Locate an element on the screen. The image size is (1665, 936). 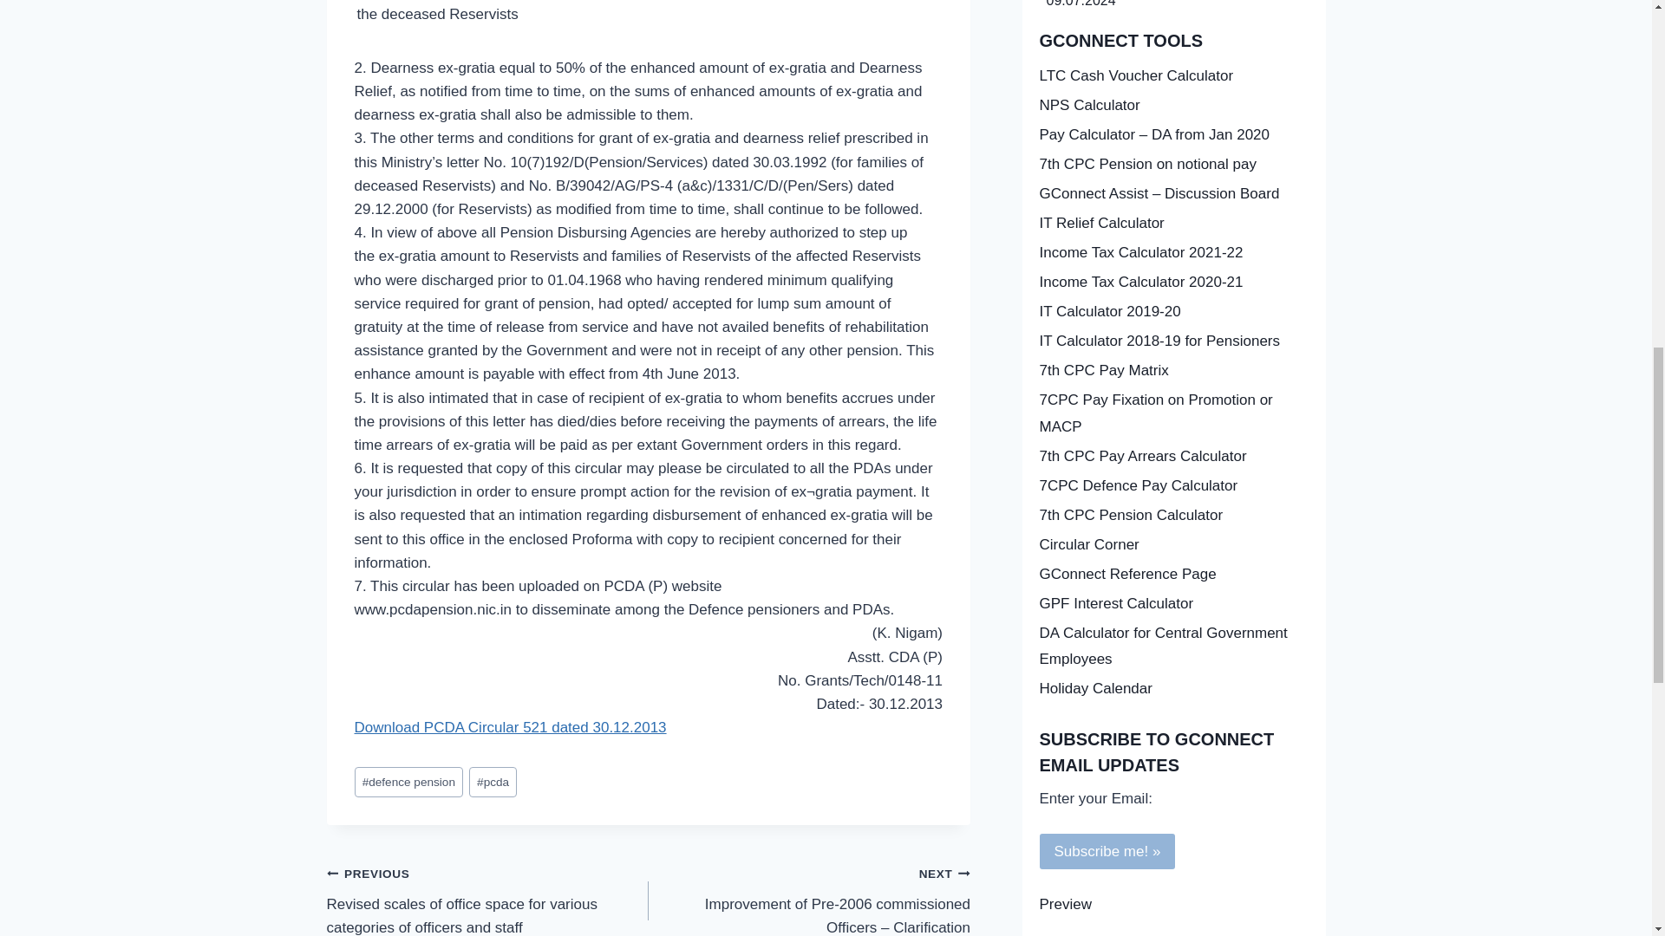
7th Pay Commission Pay and allowances arrears calculator is located at coordinates (1172, 456).